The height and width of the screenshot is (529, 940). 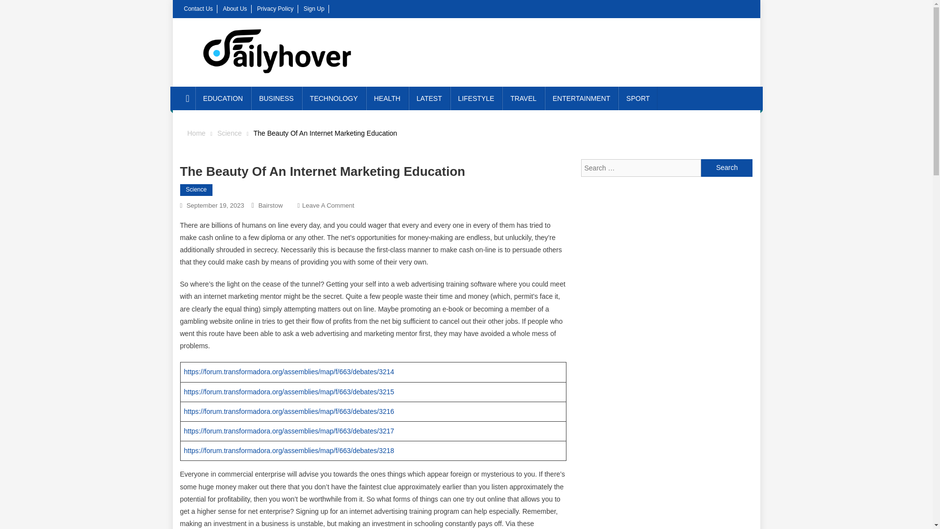 I want to click on TRAVEL, so click(x=523, y=98).